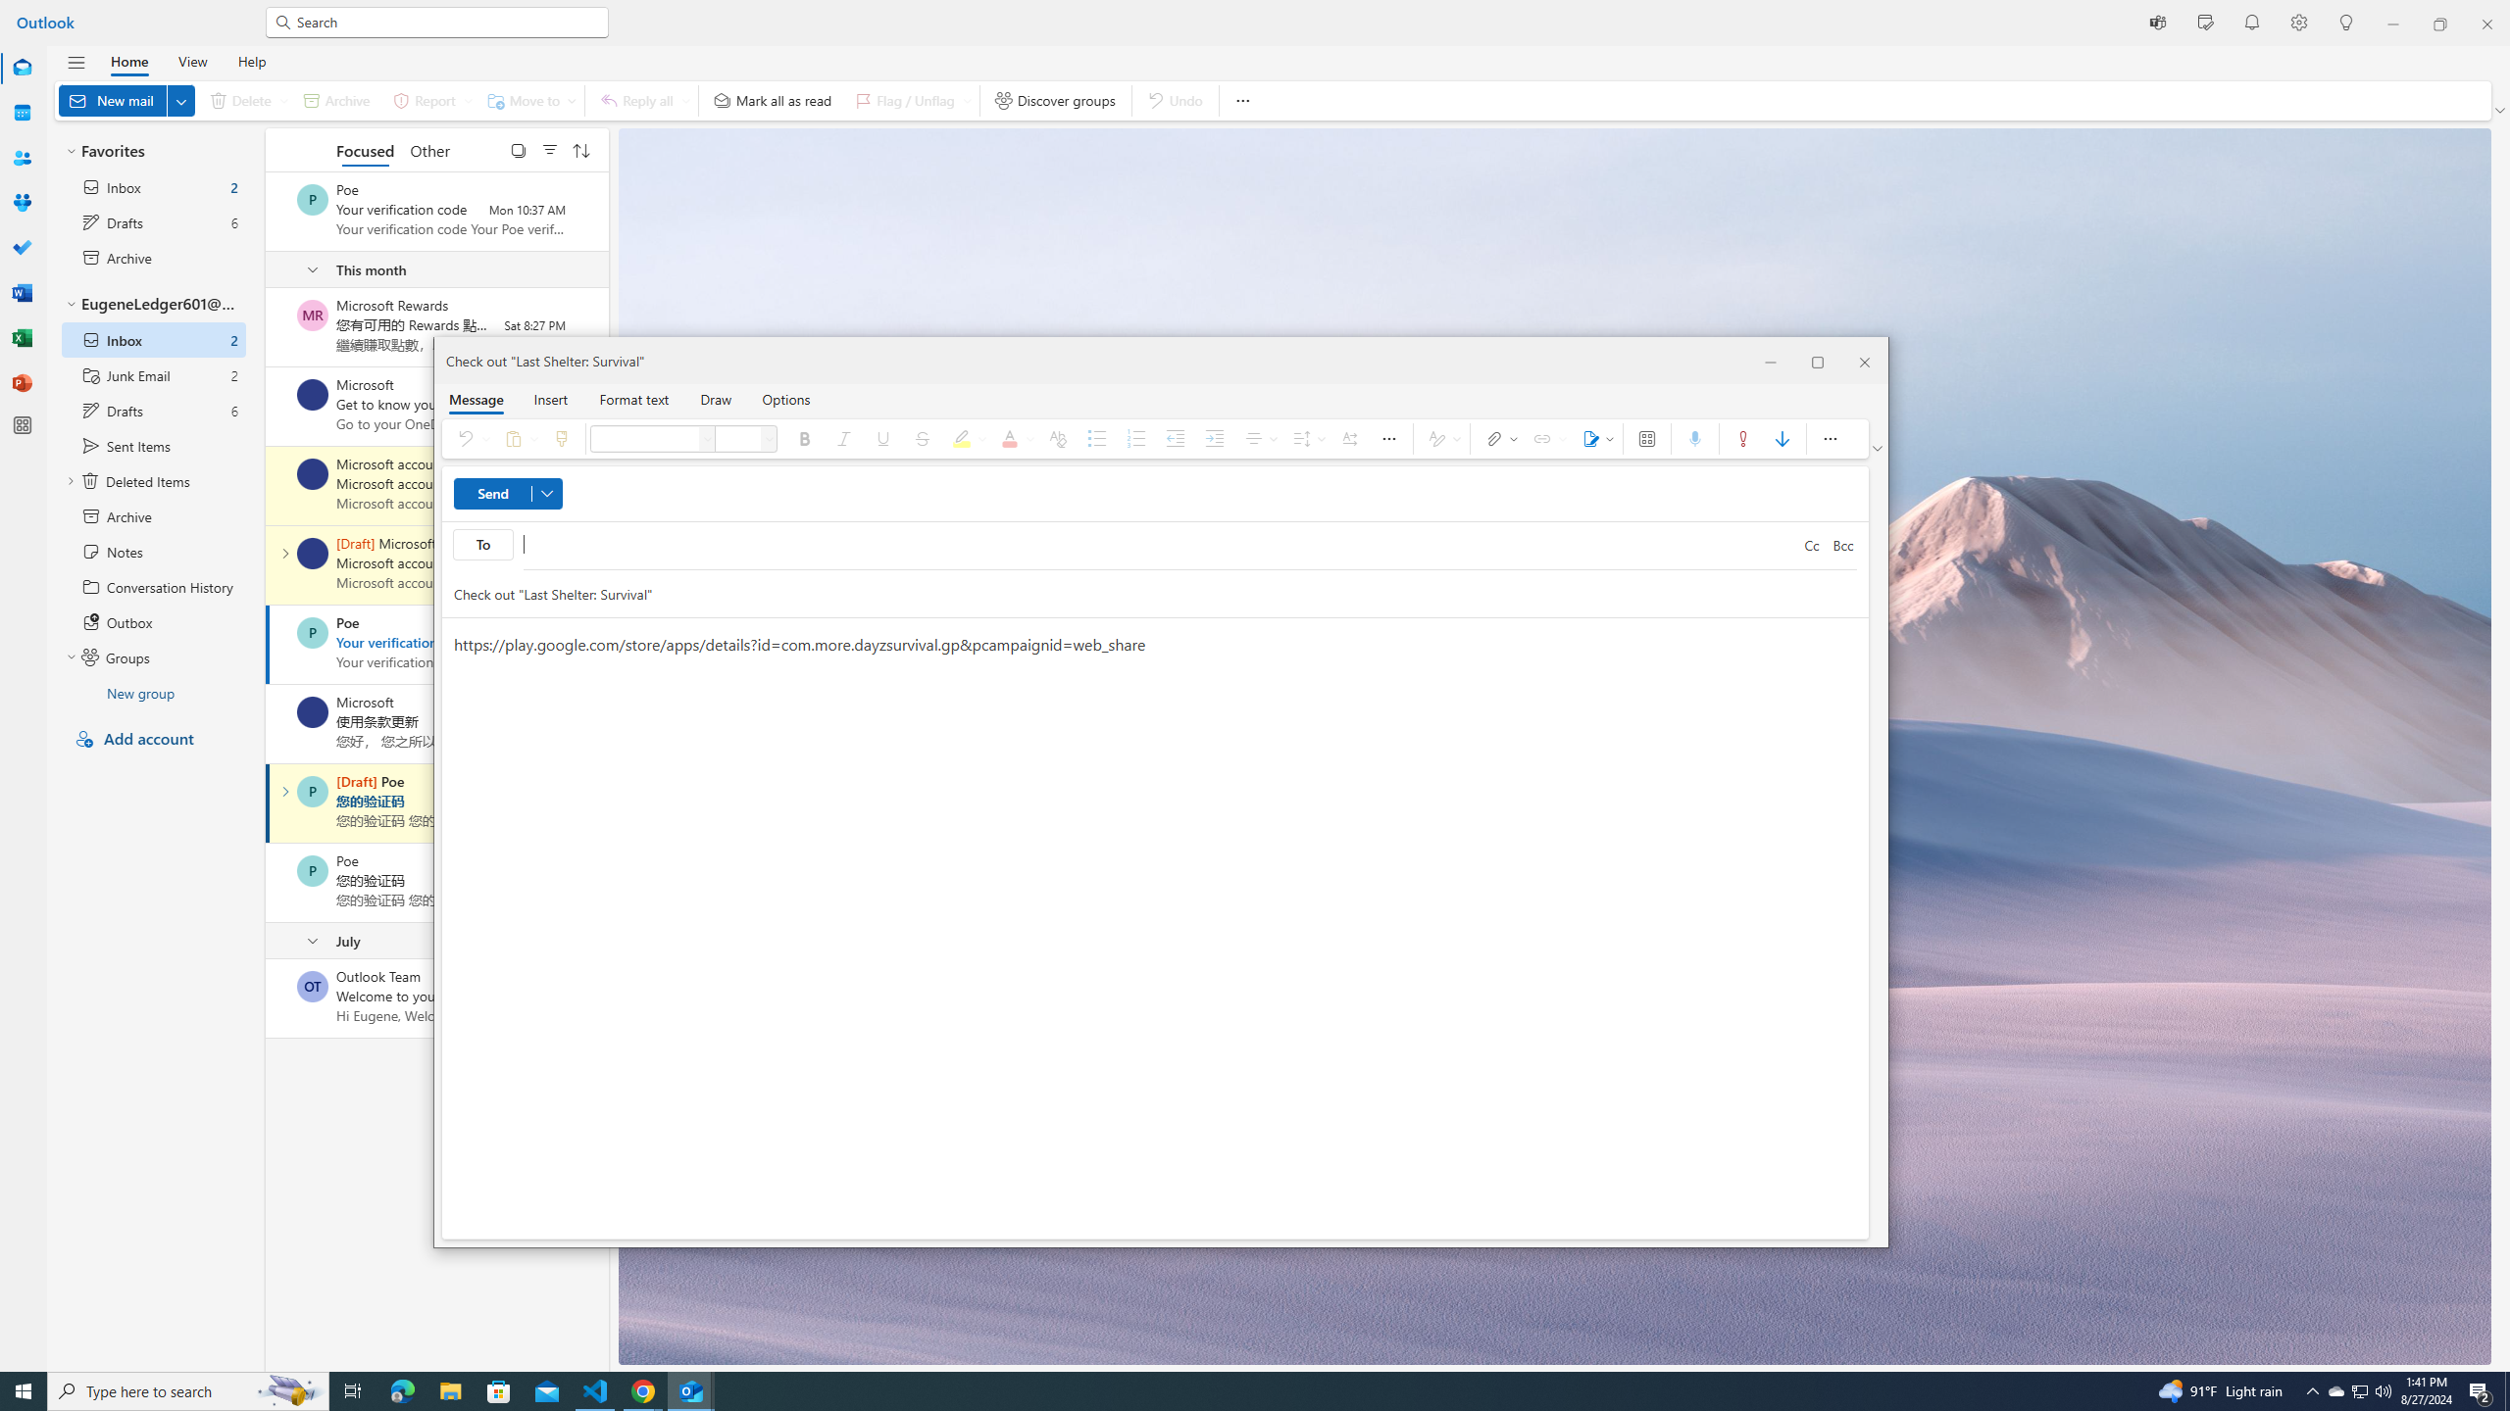  What do you see at coordinates (1349, 439) in the screenshot?
I see `Left-to-right` at bounding box center [1349, 439].